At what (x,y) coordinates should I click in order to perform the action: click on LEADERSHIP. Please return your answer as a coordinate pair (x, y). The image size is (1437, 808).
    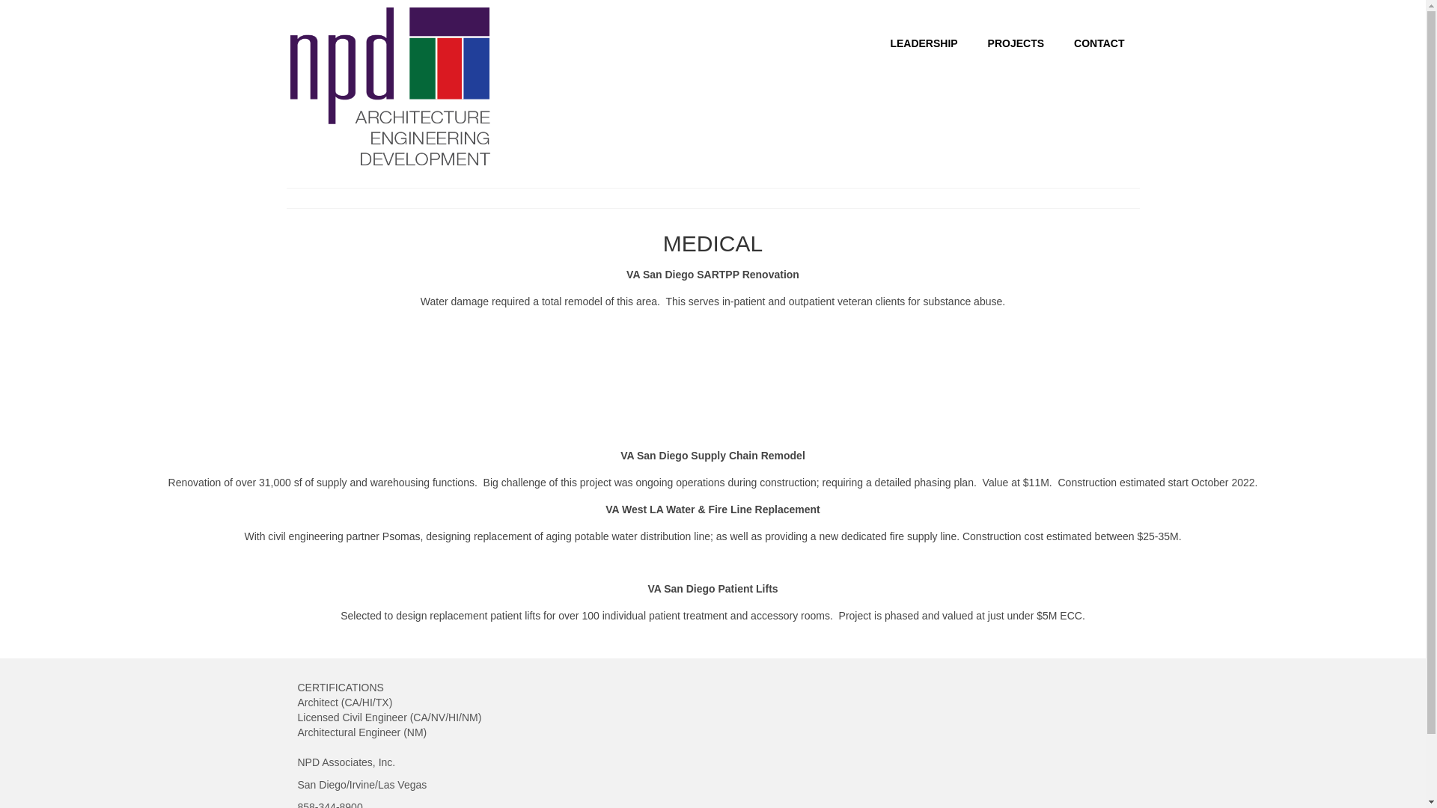
    Looking at the image, I should click on (924, 43).